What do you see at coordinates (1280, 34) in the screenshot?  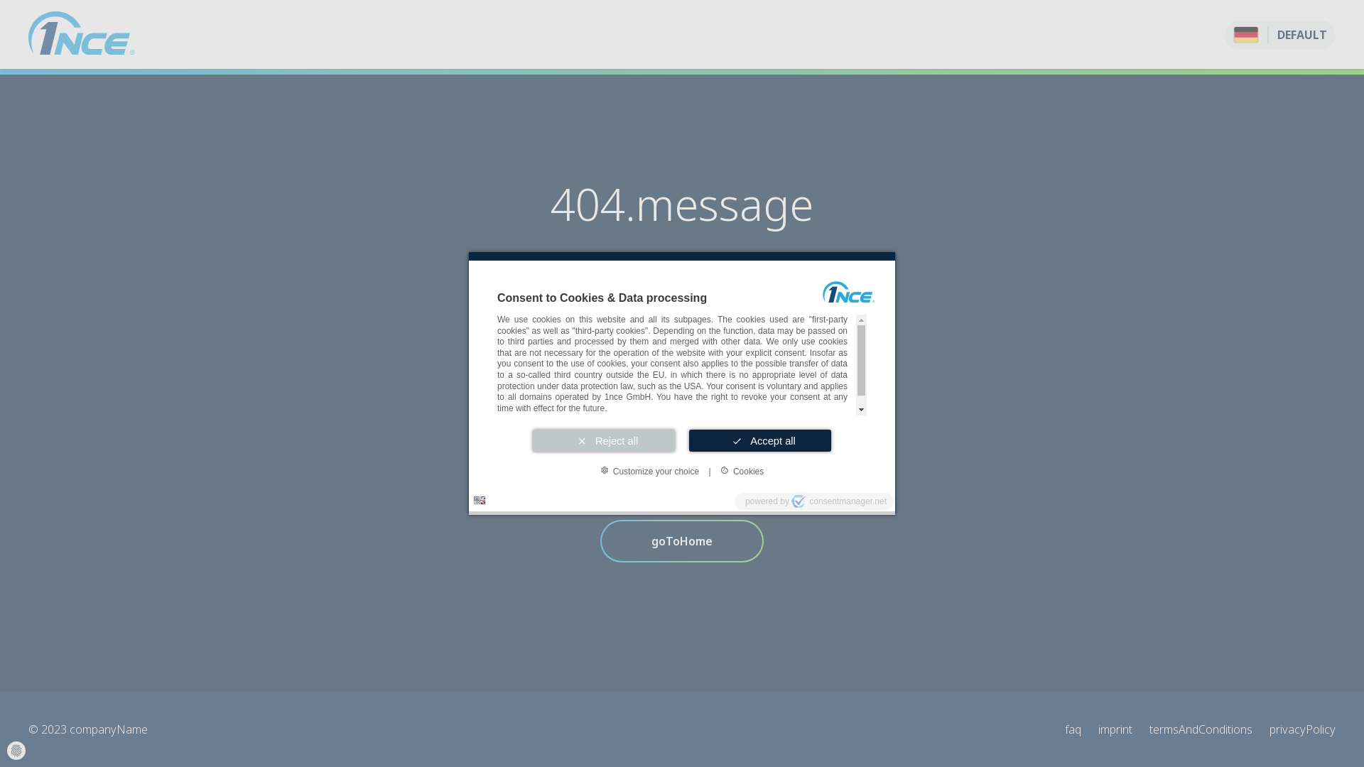 I see `DEFAULT` at bounding box center [1280, 34].